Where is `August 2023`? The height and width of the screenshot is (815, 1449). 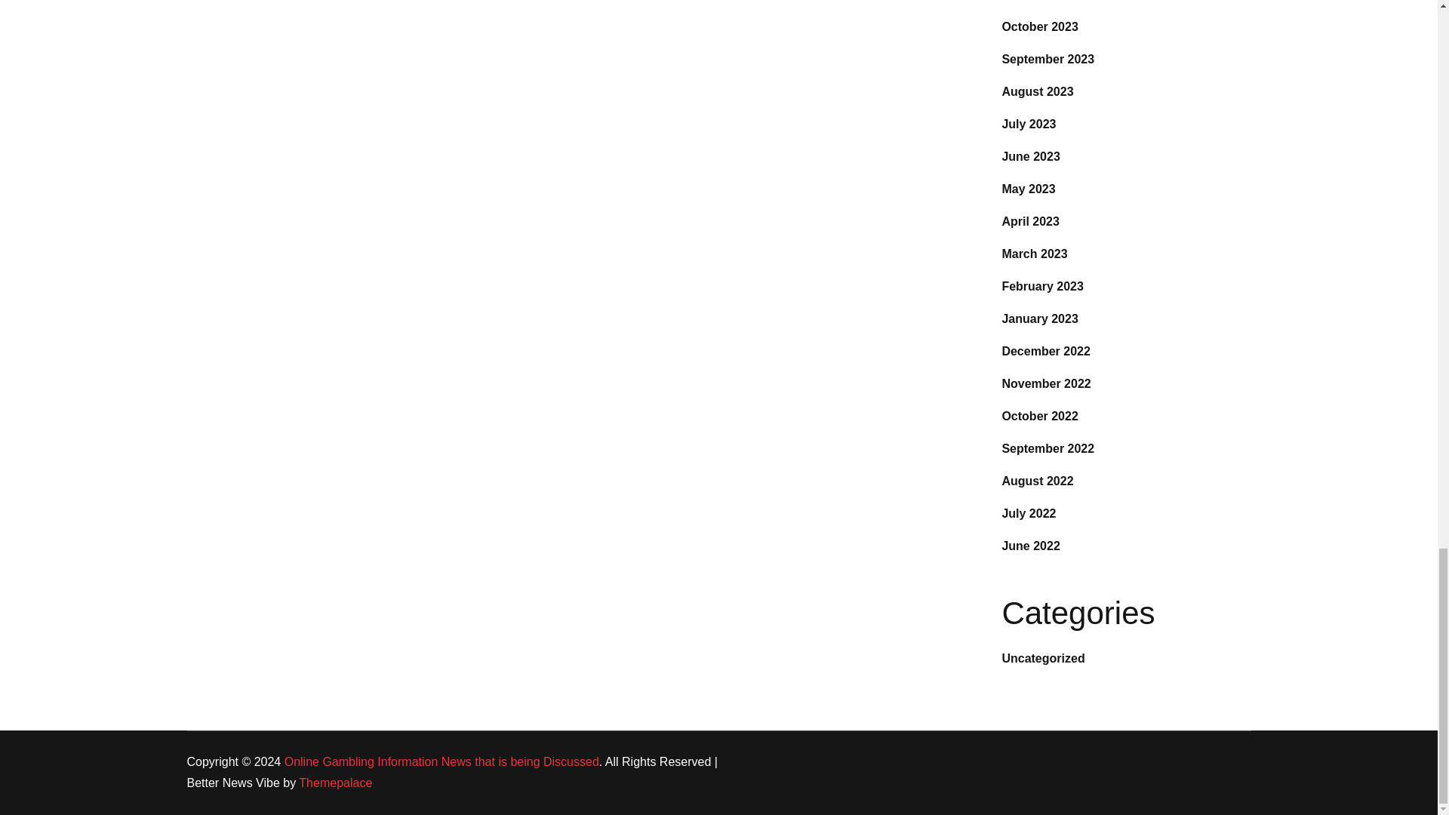 August 2023 is located at coordinates (1037, 91).